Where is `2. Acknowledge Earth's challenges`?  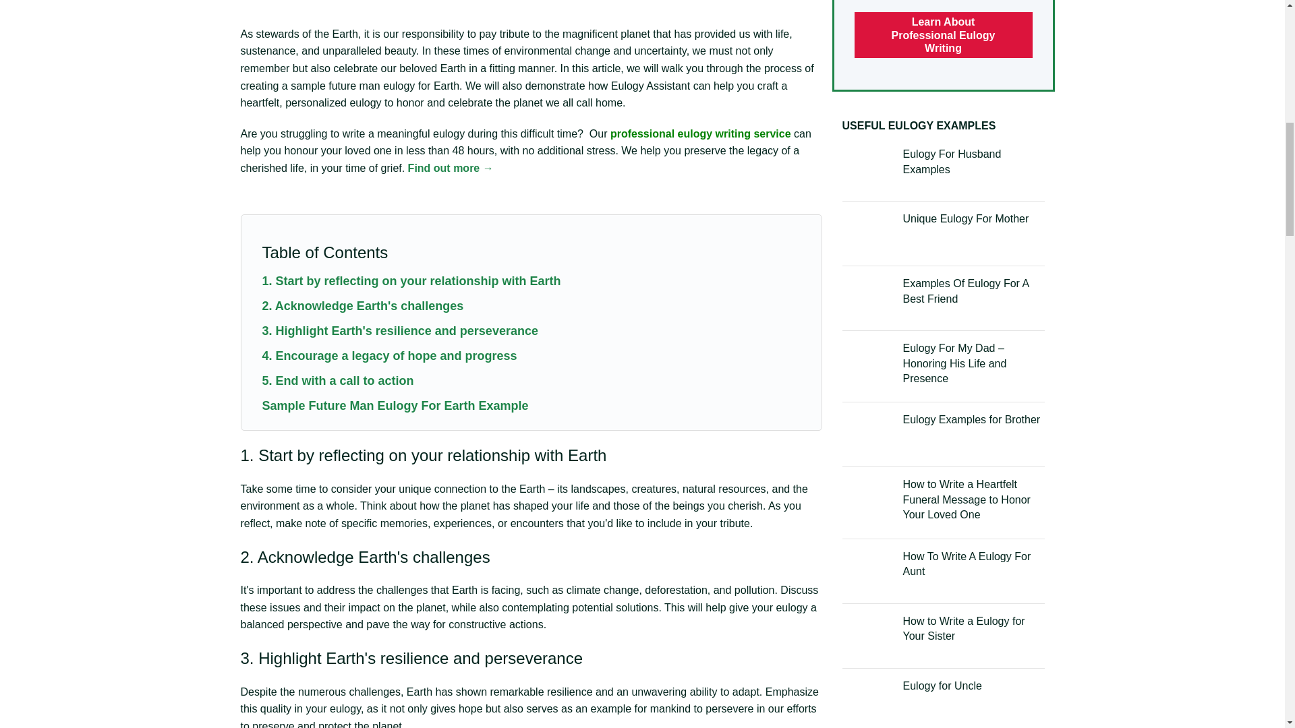 2. Acknowledge Earth's challenges is located at coordinates (362, 306).